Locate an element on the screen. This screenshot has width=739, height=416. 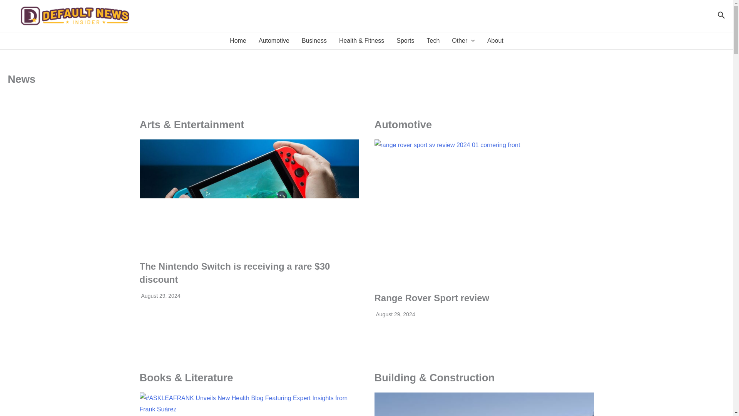
Business is located at coordinates (314, 41).